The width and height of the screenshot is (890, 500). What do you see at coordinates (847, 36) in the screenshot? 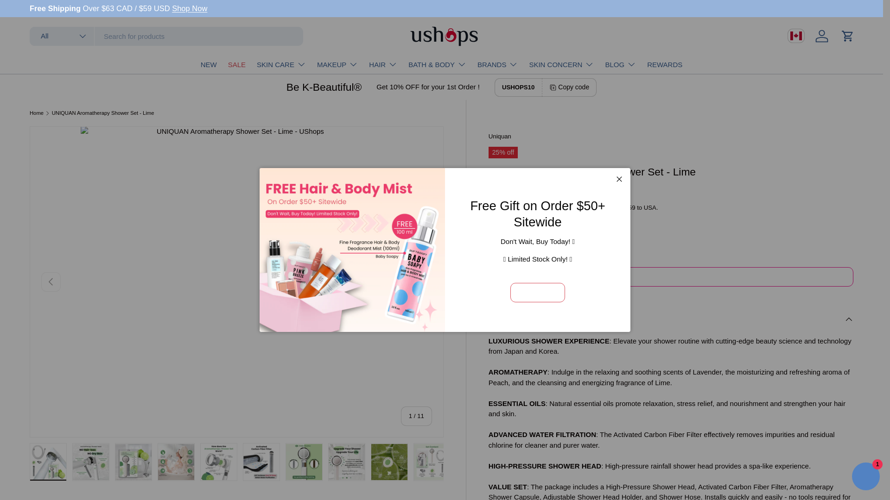
I see `Cart` at bounding box center [847, 36].